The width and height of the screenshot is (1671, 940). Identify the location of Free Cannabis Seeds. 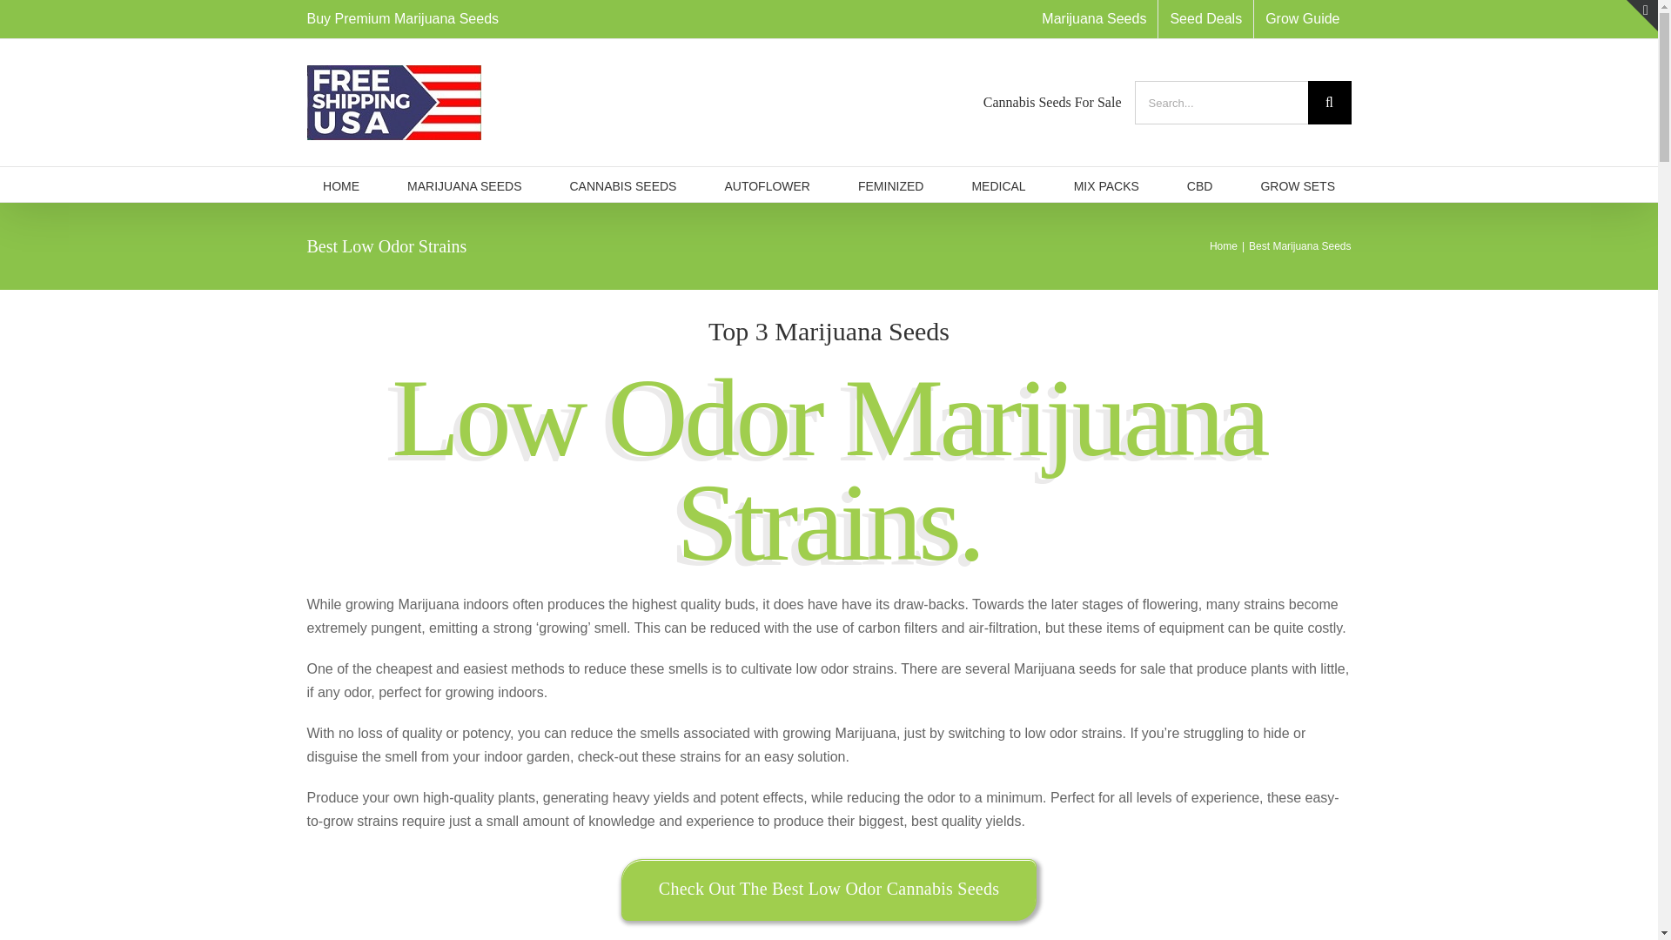
(1205, 19).